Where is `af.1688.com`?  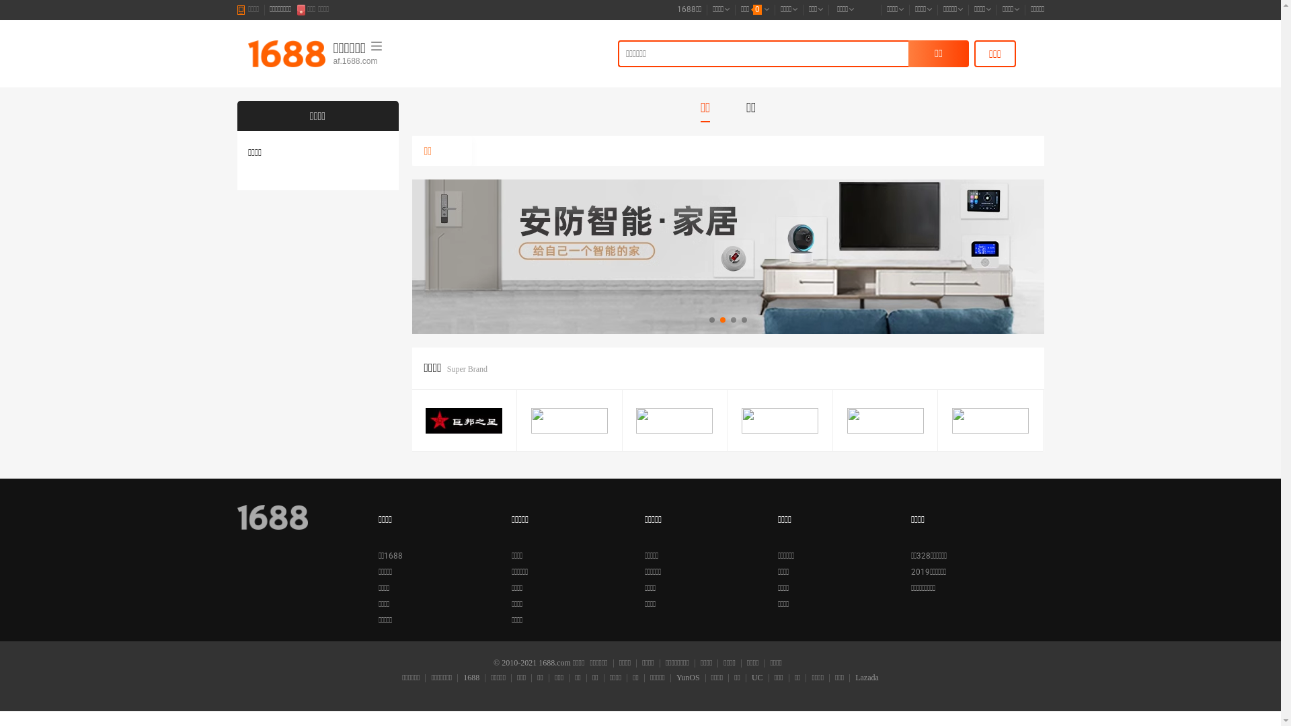
af.1688.com is located at coordinates (400, 62).